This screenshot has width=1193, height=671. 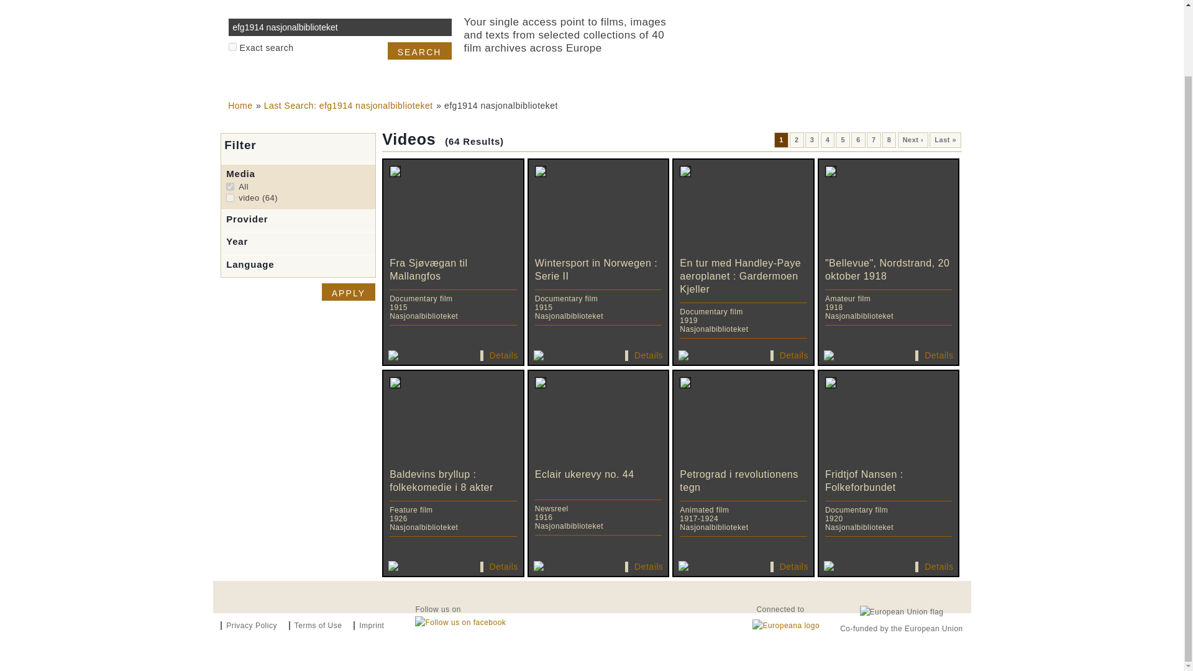 What do you see at coordinates (813, 139) in the screenshot?
I see `exact` at bounding box center [813, 139].